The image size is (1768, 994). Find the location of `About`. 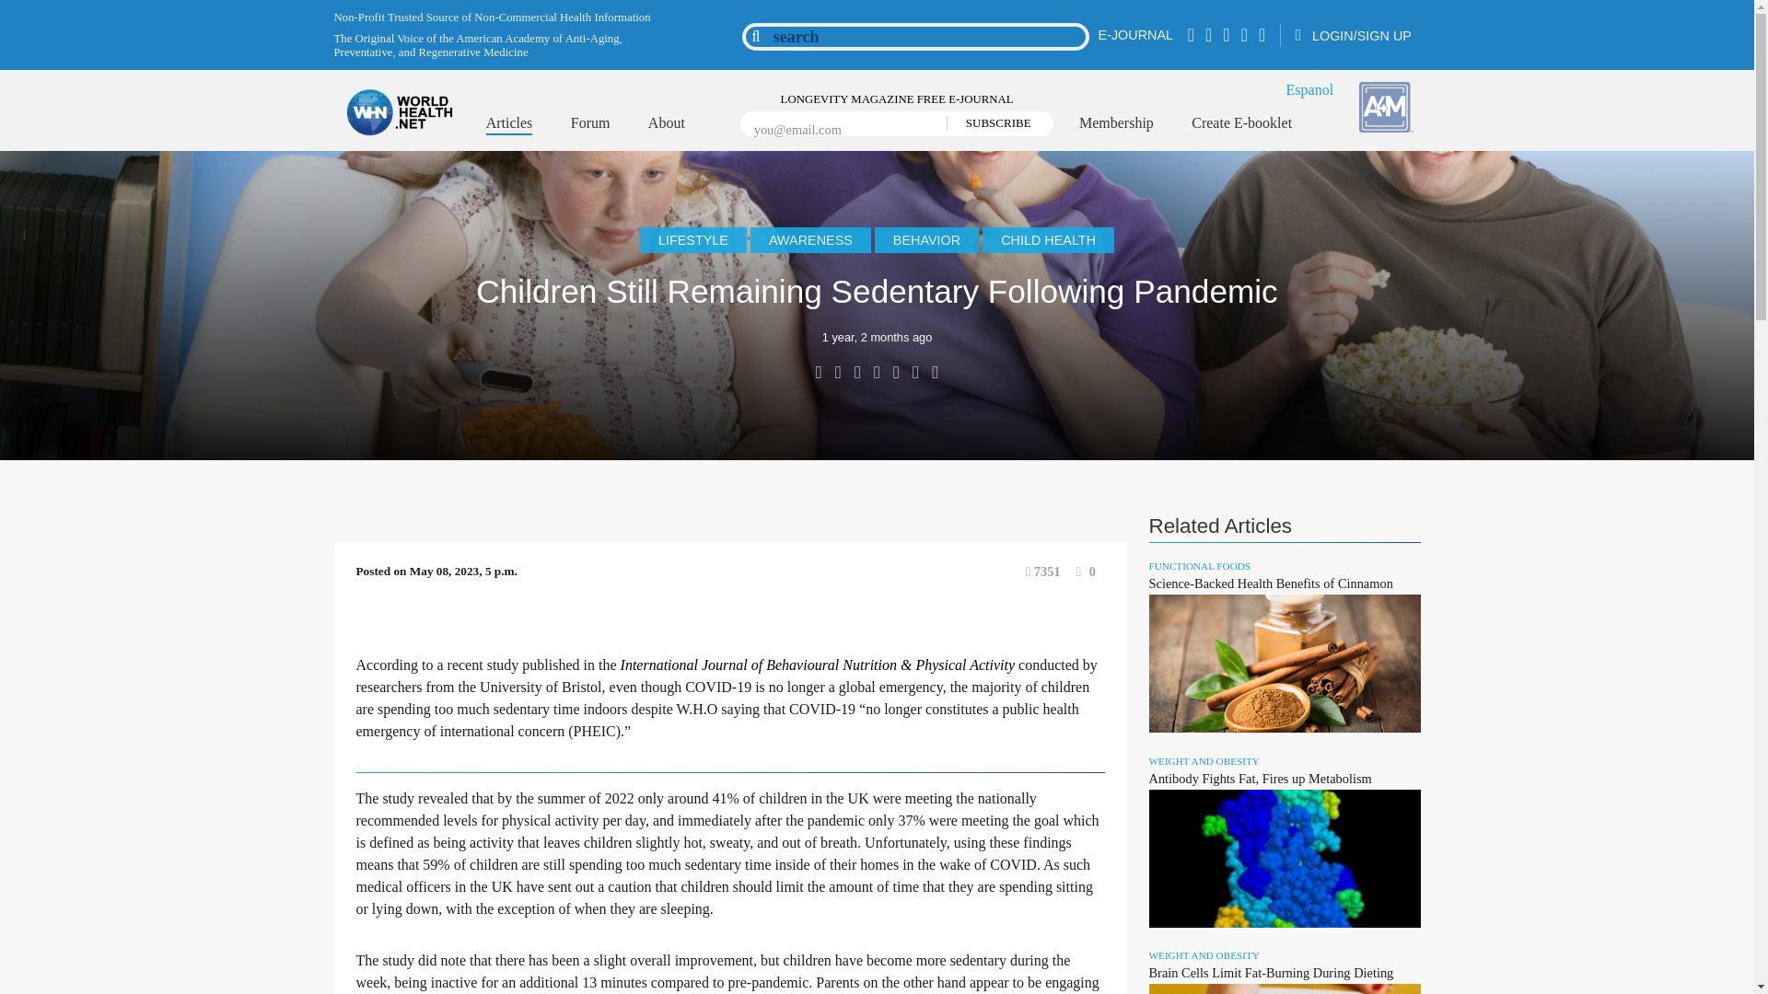

About is located at coordinates (667, 123).